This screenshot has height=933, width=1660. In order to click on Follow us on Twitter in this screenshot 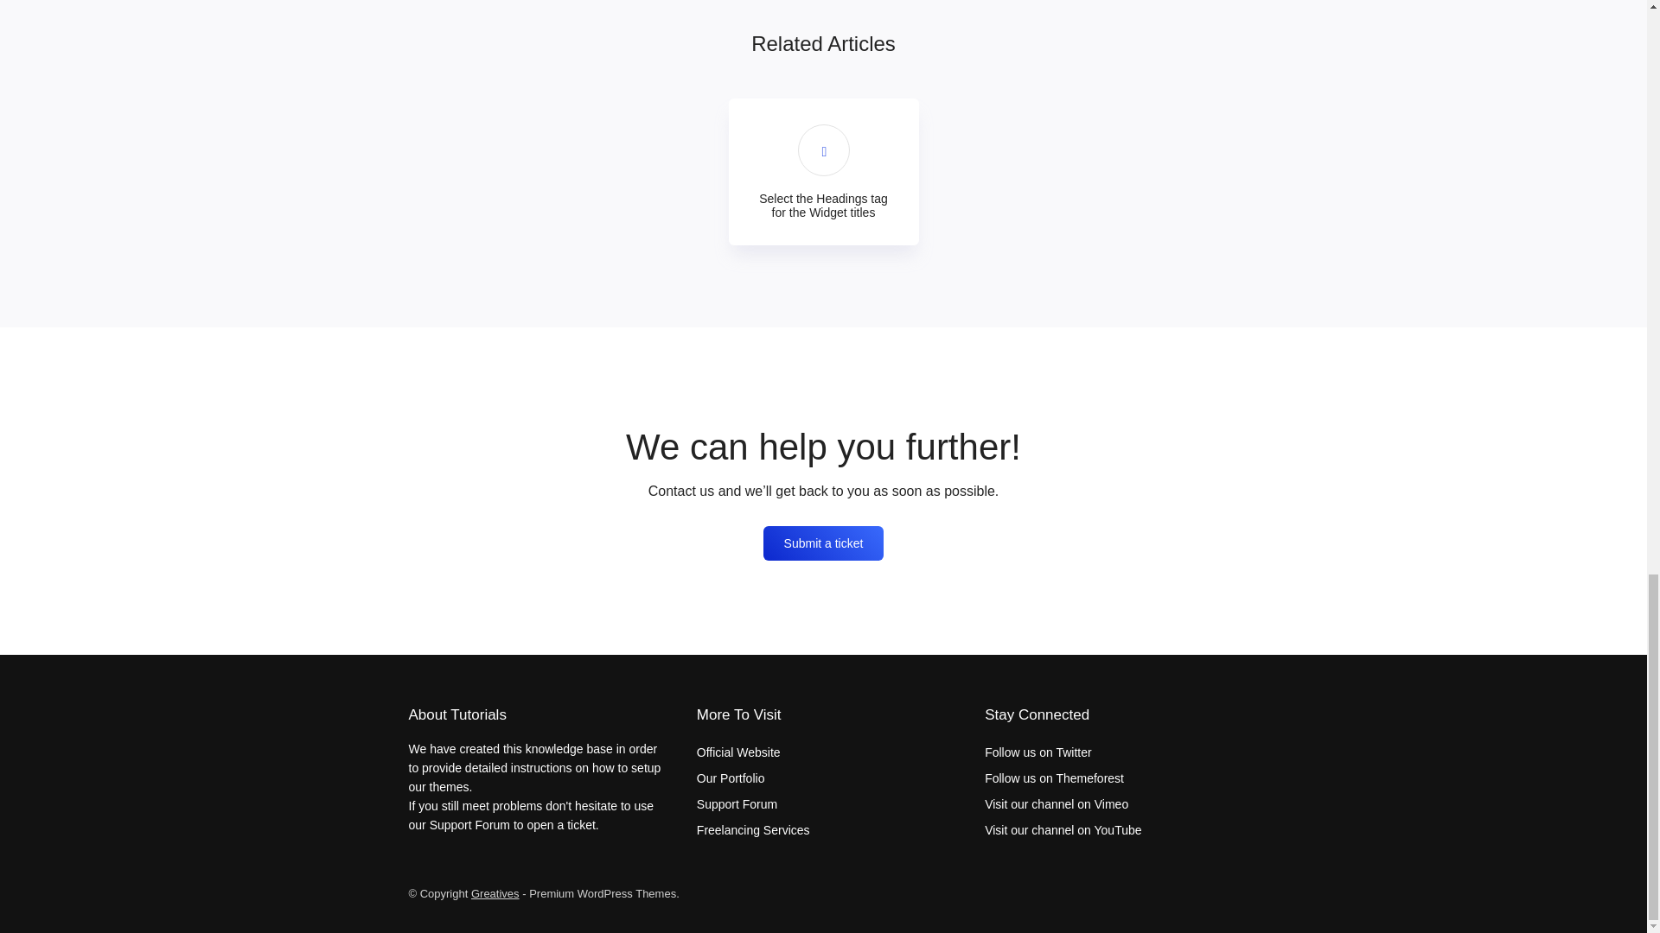, I will do `click(1037, 752)`.